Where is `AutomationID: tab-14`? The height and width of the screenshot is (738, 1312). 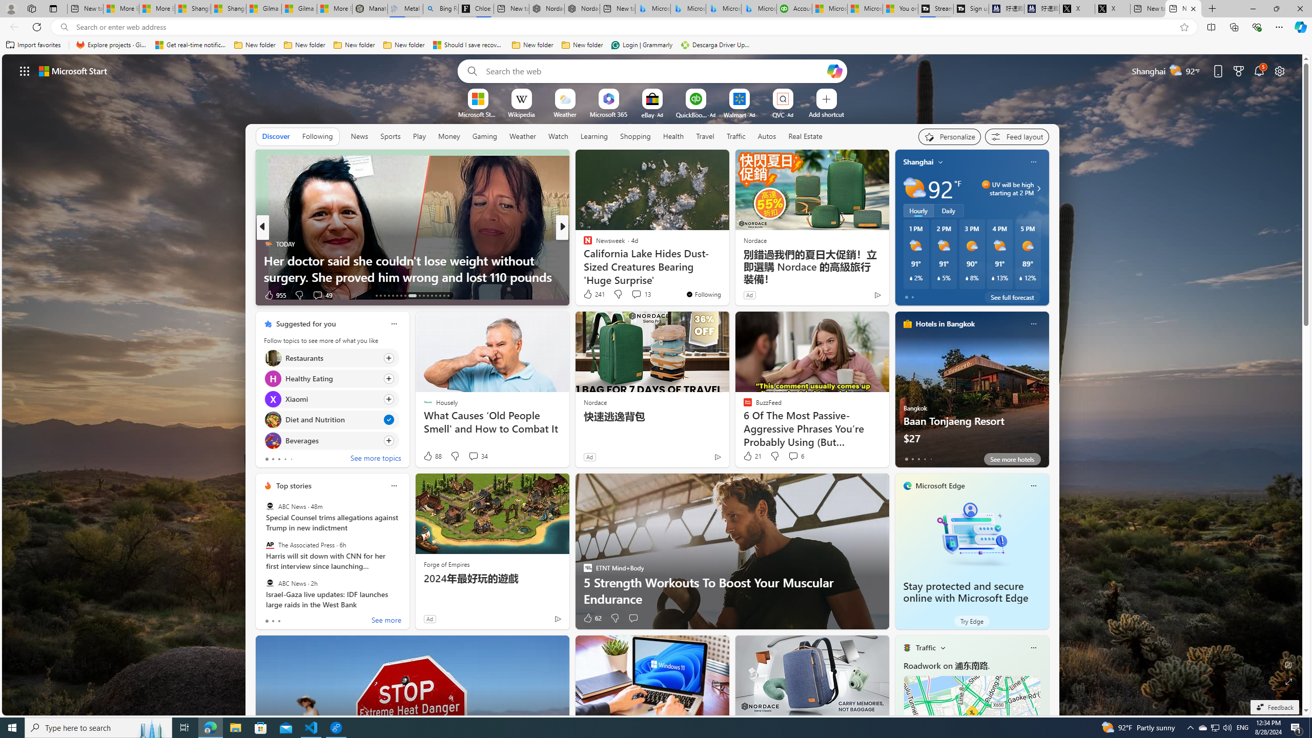
AutomationID: tab-14 is located at coordinates (380, 296).